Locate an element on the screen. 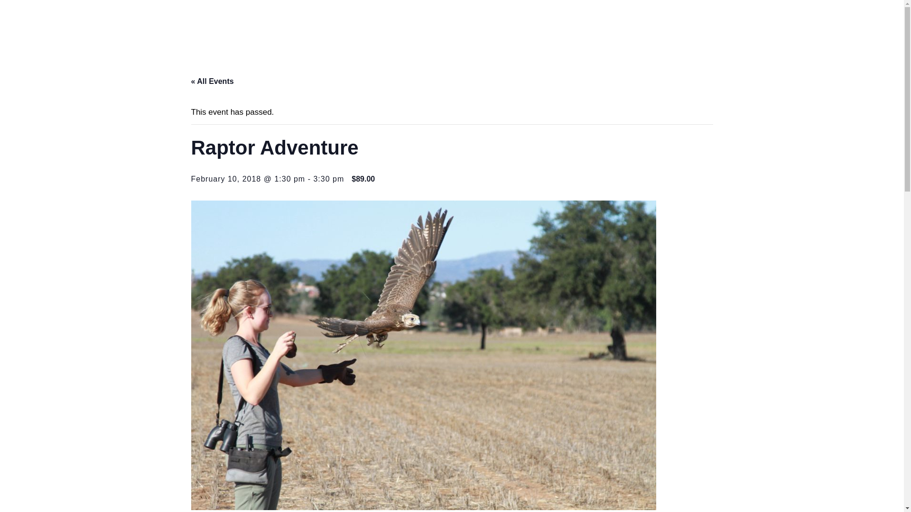 The width and height of the screenshot is (911, 512). TRAINING RESOURCES is located at coordinates (435, 24).